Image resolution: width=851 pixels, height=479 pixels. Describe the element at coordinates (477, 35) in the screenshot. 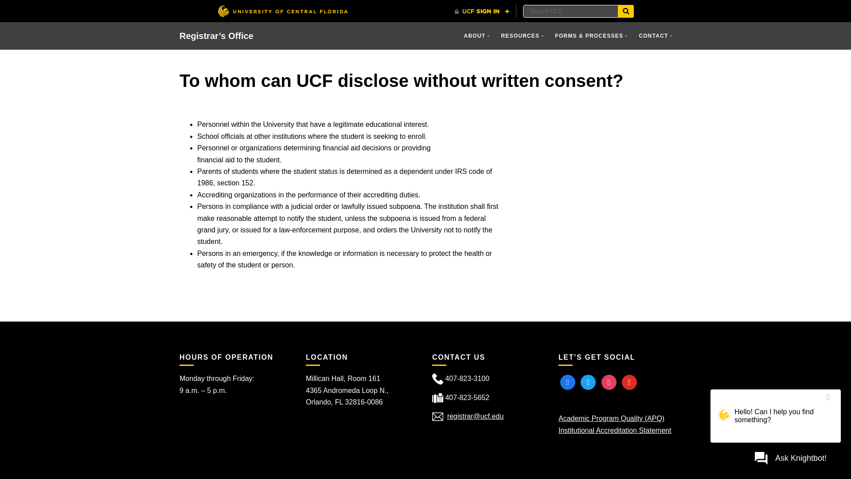

I see `ABOUT` at that location.